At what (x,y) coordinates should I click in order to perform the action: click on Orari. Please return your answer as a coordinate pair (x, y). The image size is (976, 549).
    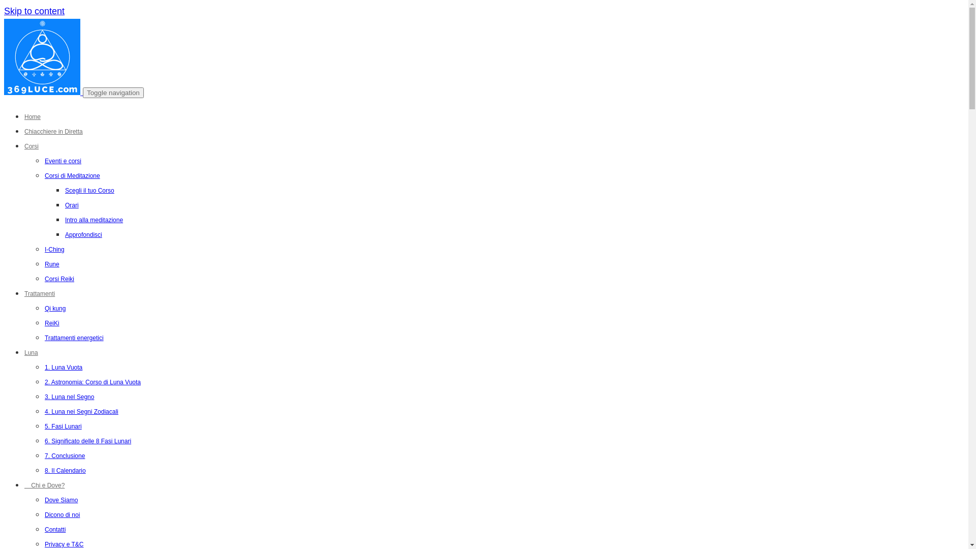
    Looking at the image, I should click on (72, 205).